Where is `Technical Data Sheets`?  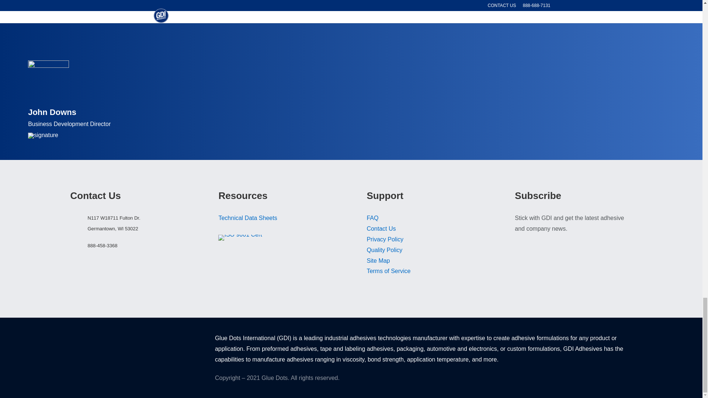 Technical Data Sheets is located at coordinates (247, 218).